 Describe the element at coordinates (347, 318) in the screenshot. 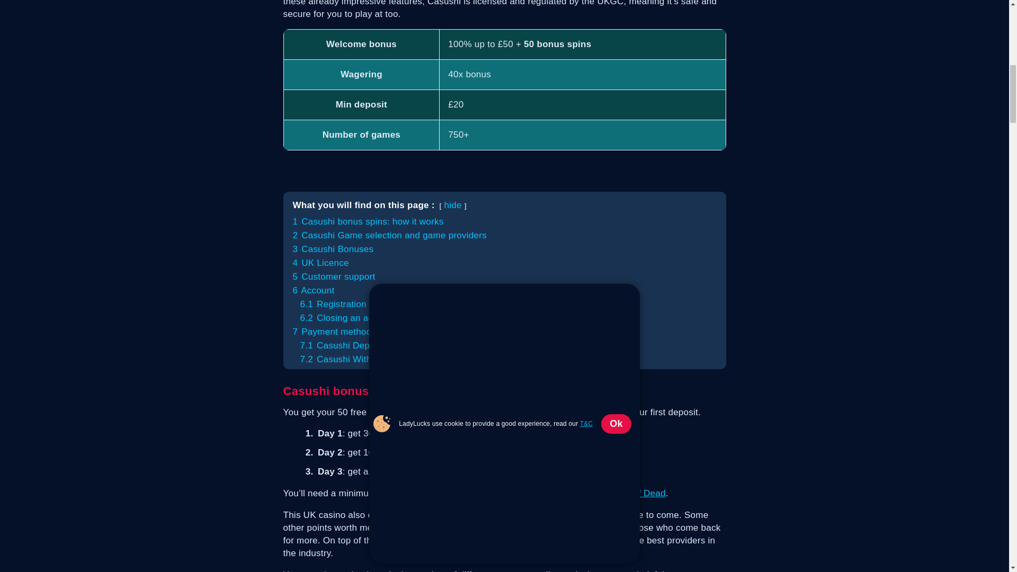

I see `6.2 Closing an account` at that location.